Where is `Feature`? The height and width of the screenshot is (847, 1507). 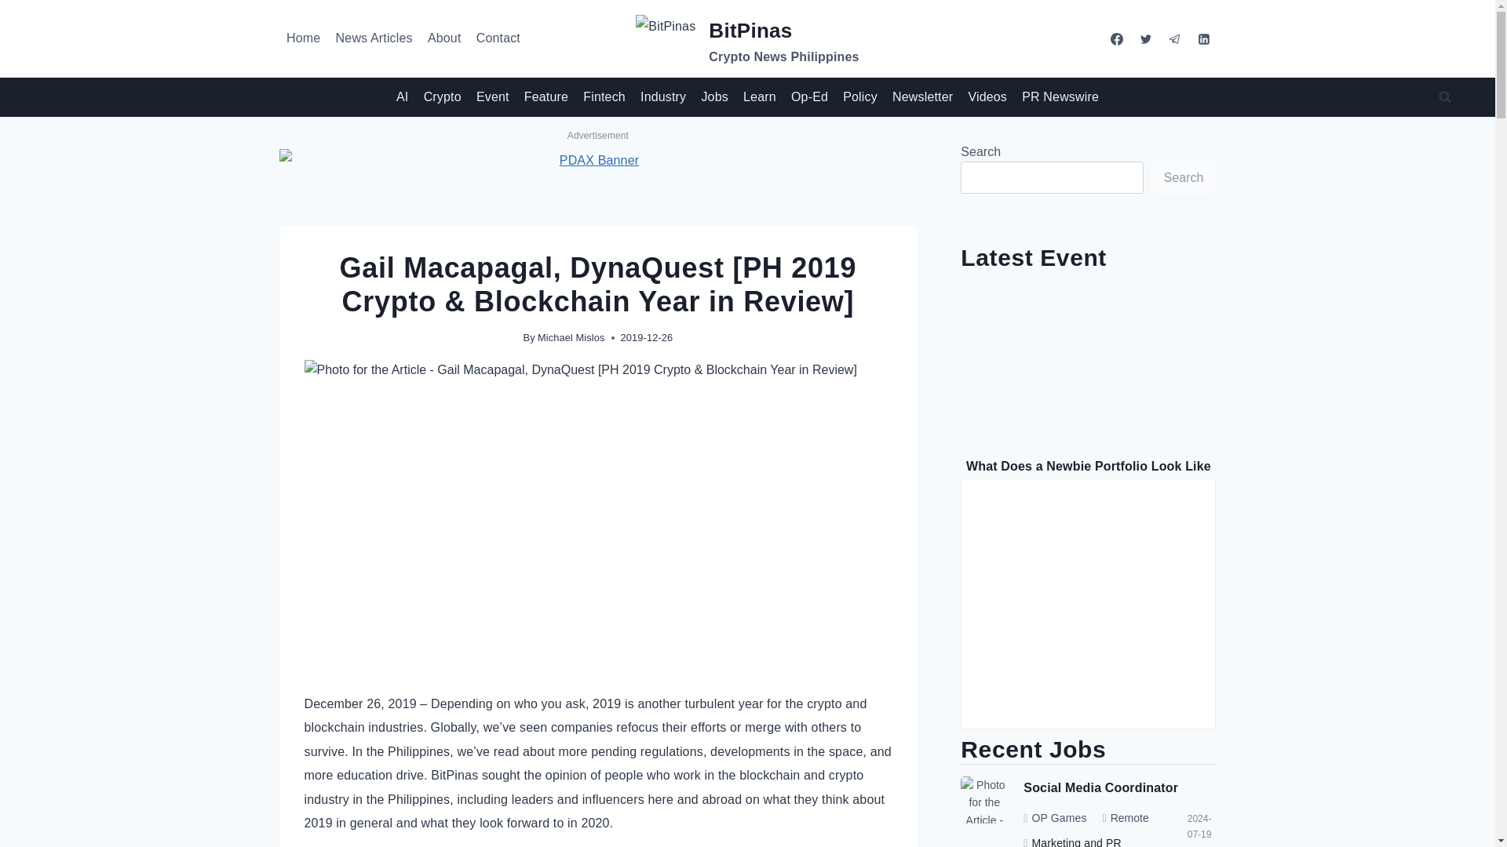
Feature is located at coordinates (546, 97).